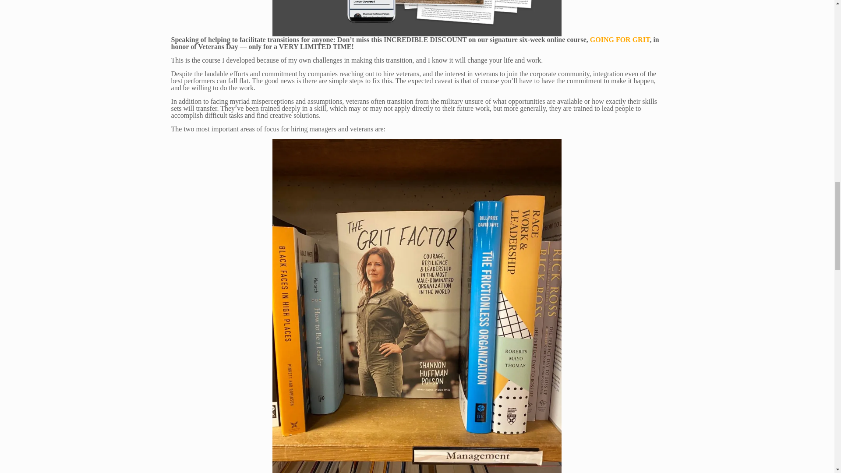  What do you see at coordinates (620, 39) in the screenshot?
I see `GOING FOR GRIT` at bounding box center [620, 39].